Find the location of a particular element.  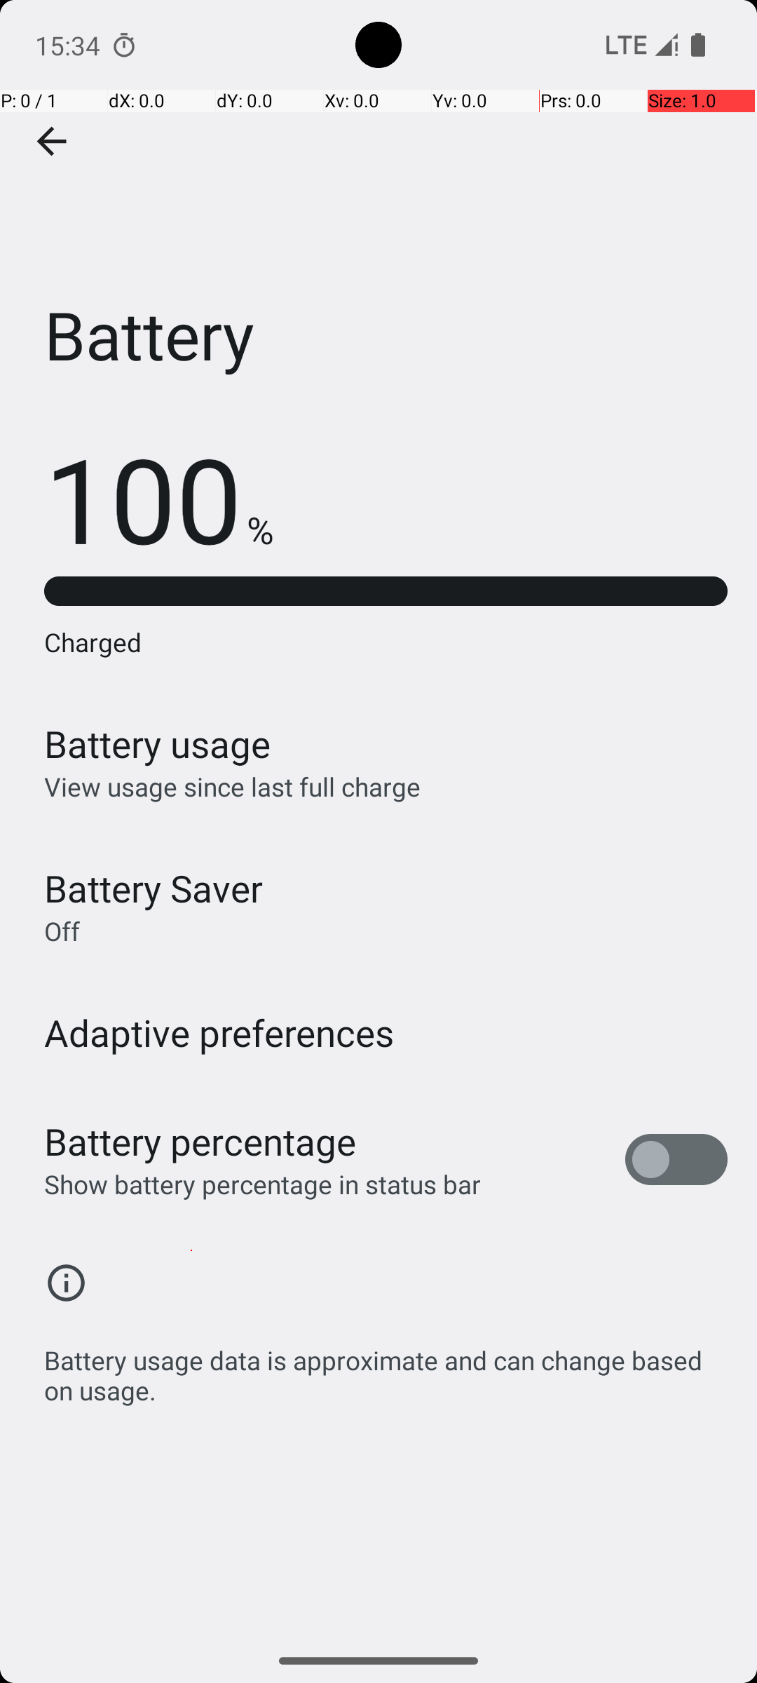

Battery usage data is approximate and can change based on usage. is located at coordinates (386, 1367).